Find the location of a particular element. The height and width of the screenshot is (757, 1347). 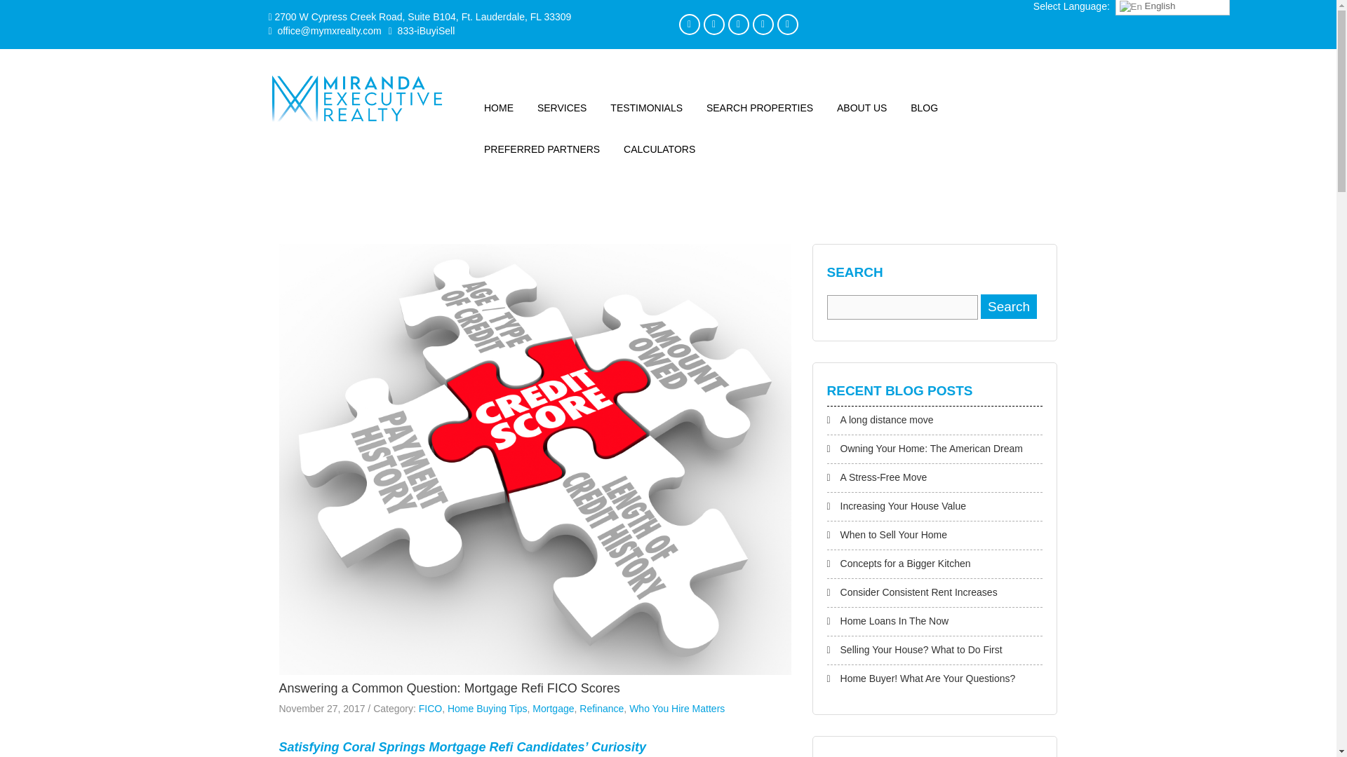

TESTIMONIALS is located at coordinates (646, 108).